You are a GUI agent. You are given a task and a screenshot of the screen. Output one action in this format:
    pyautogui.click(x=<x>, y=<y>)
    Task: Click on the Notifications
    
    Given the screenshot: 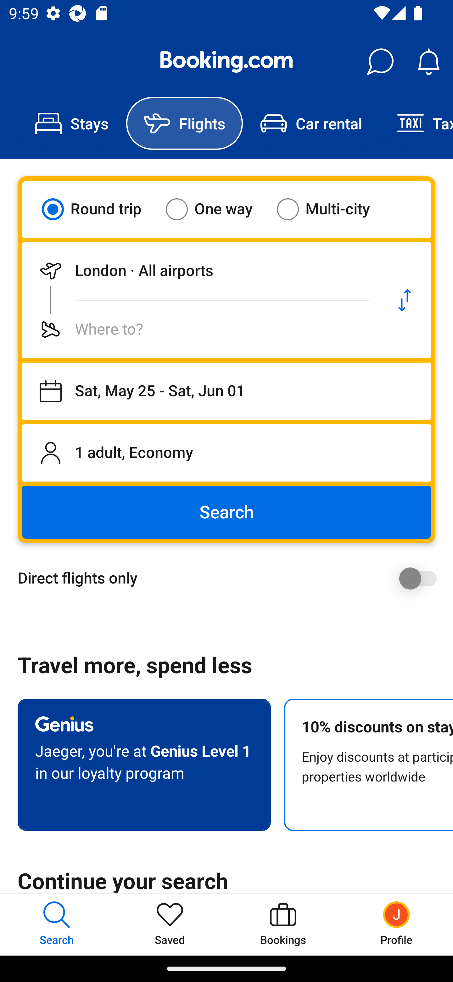 What is the action you would take?
    pyautogui.click(x=428, y=62)
    